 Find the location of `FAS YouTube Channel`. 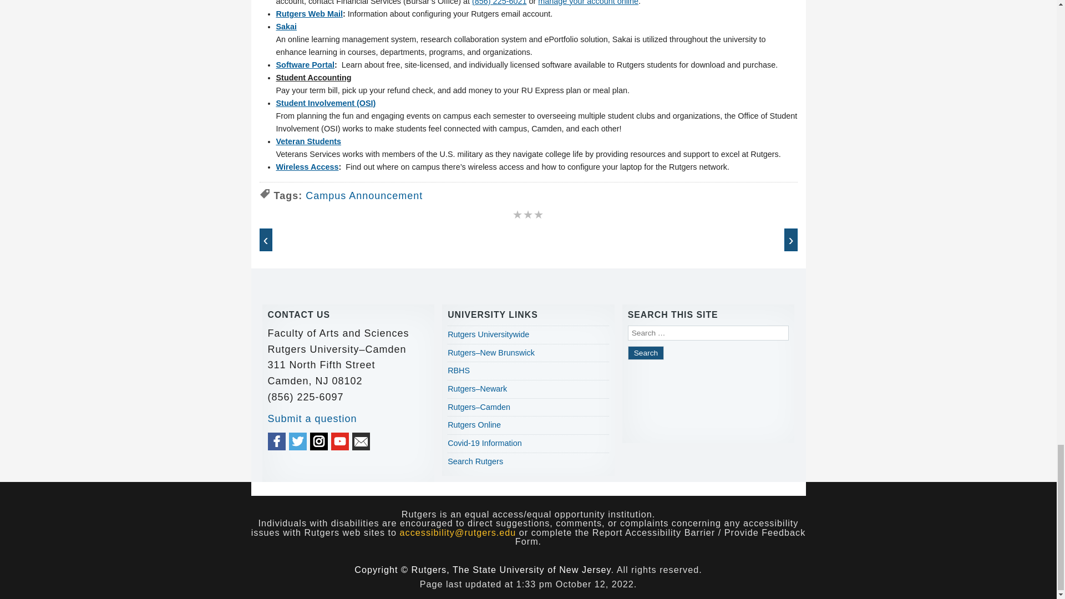

FAS YouTube Channel is located at coordinates (340, 441).